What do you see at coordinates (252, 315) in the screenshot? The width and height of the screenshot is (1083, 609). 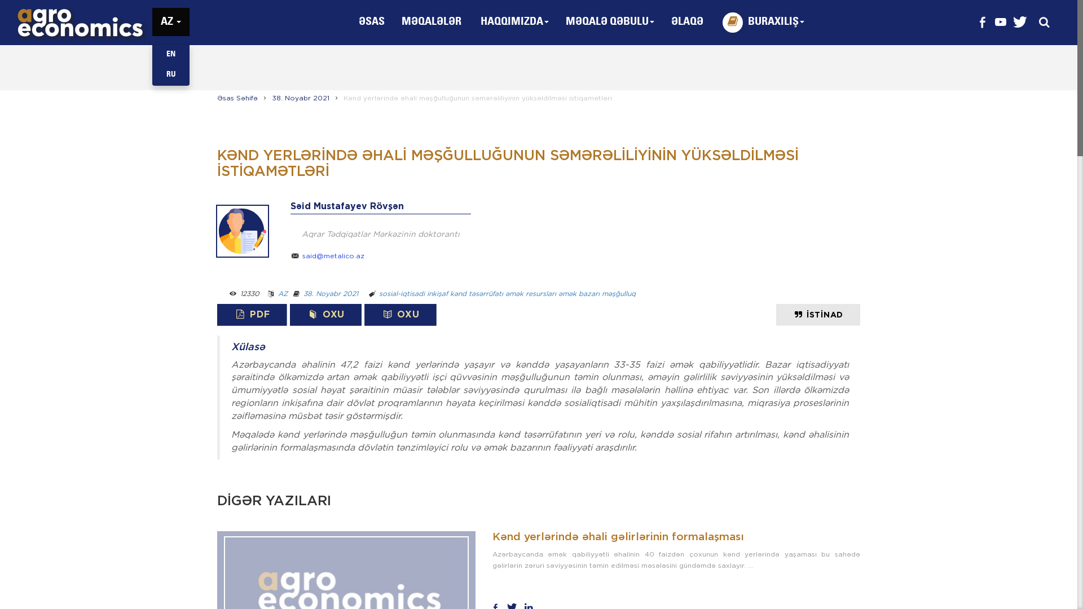 I see `PDF` at bounding box center [252, 315].